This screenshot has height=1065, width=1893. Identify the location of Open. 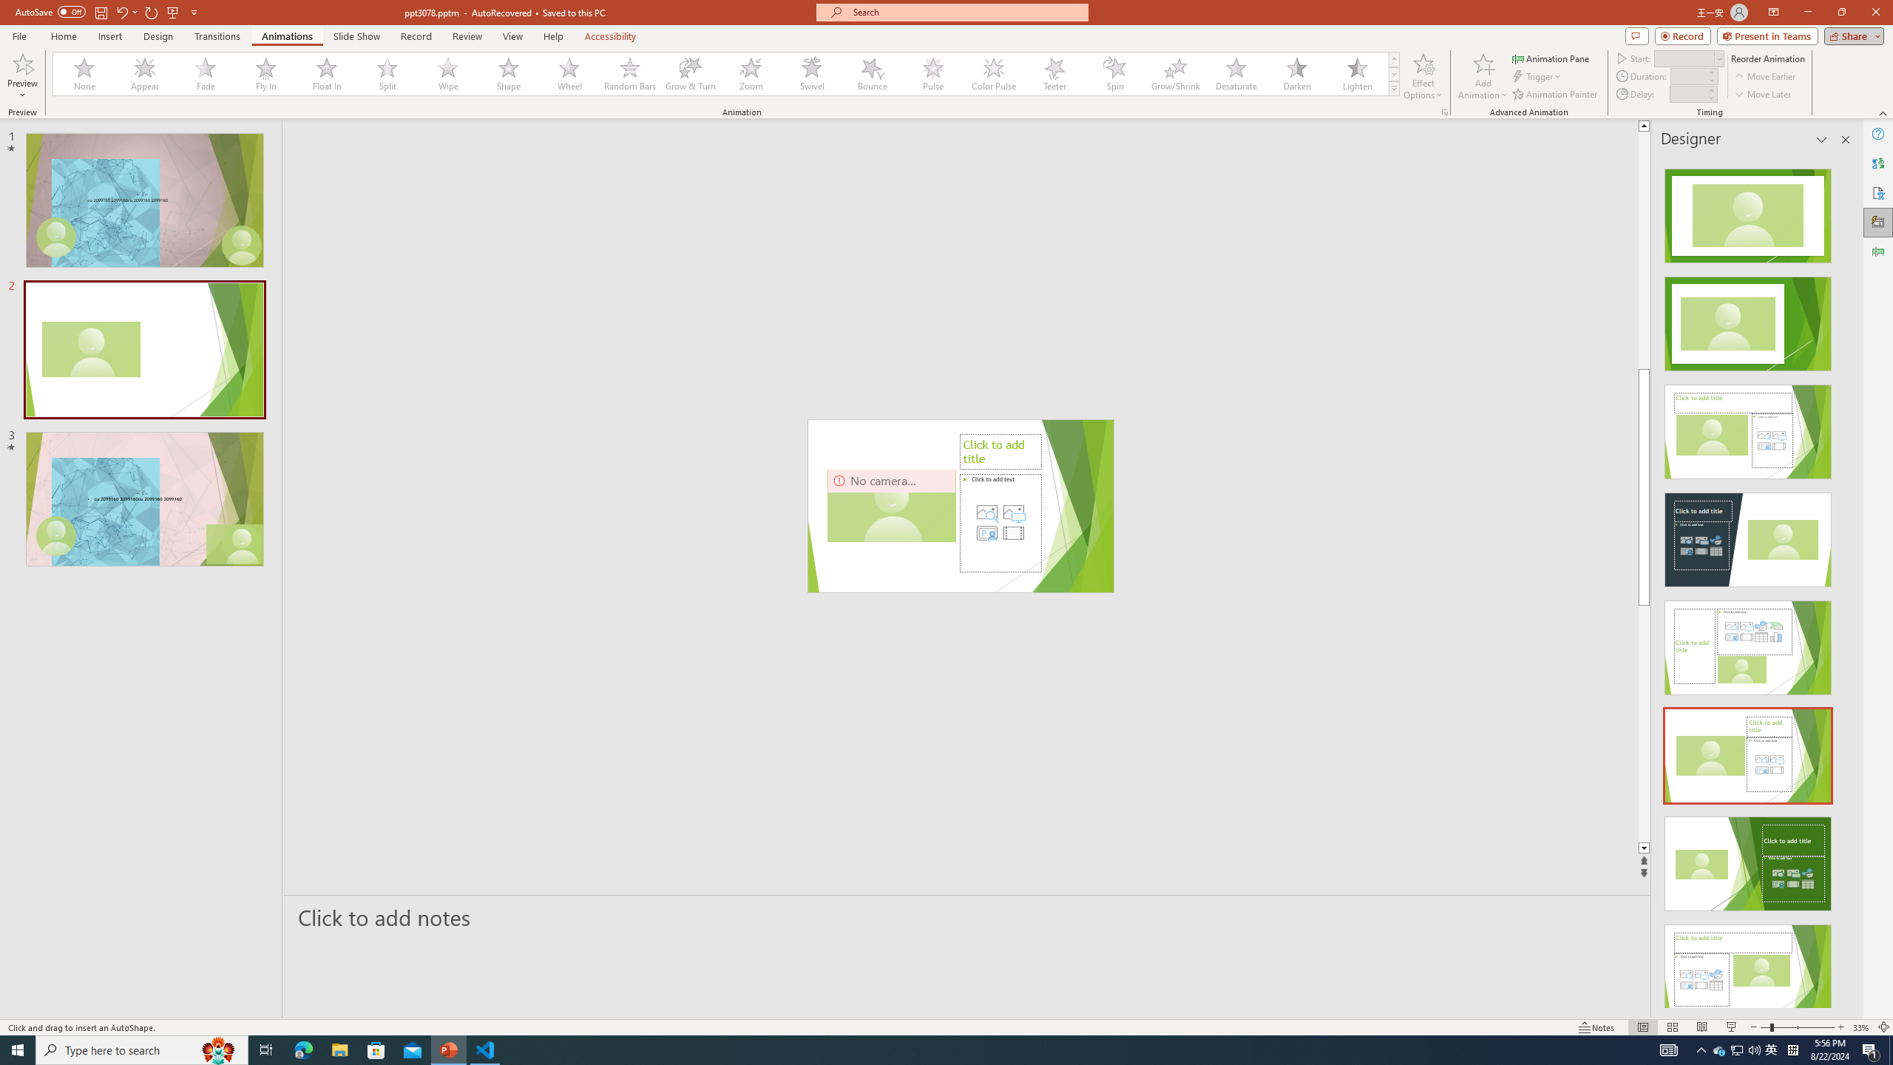
(1718, 58).